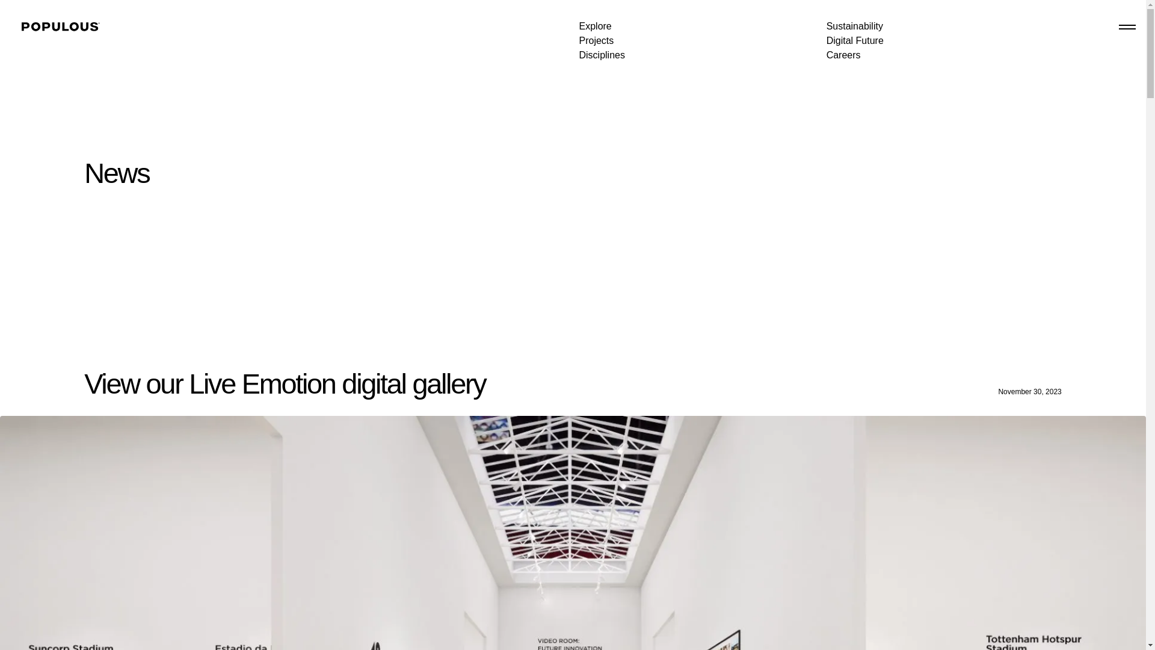  Describe the element at coordinates (855, 27) in the screenshot. I see `Sustainability` at that location.